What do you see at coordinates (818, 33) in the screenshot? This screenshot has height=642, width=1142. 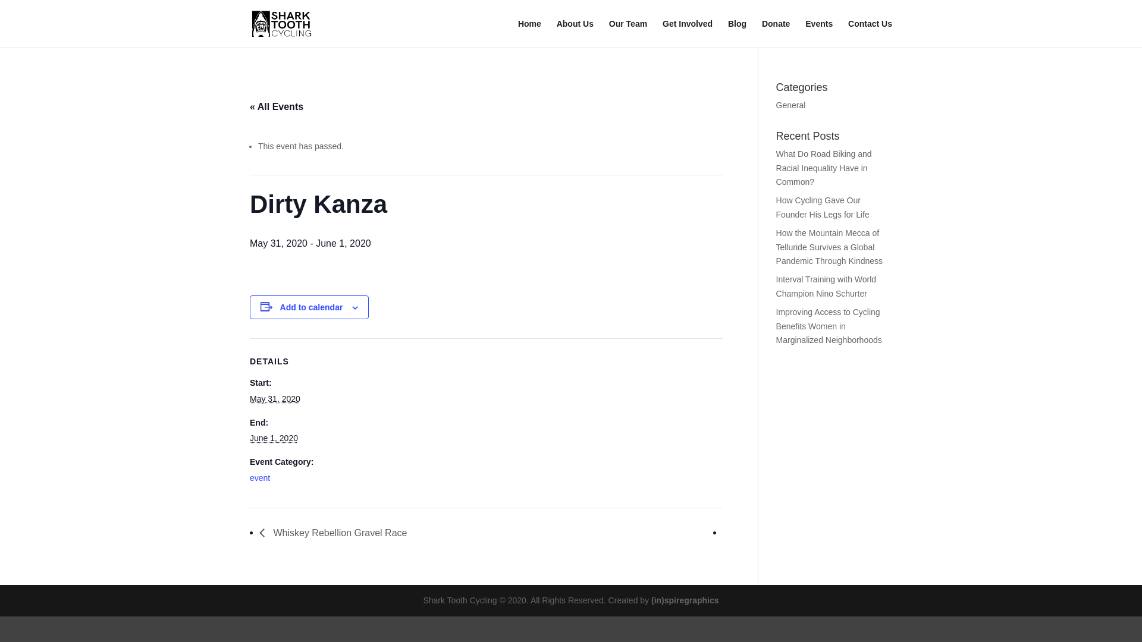 I see `Events` at bounding box center [818, 33].